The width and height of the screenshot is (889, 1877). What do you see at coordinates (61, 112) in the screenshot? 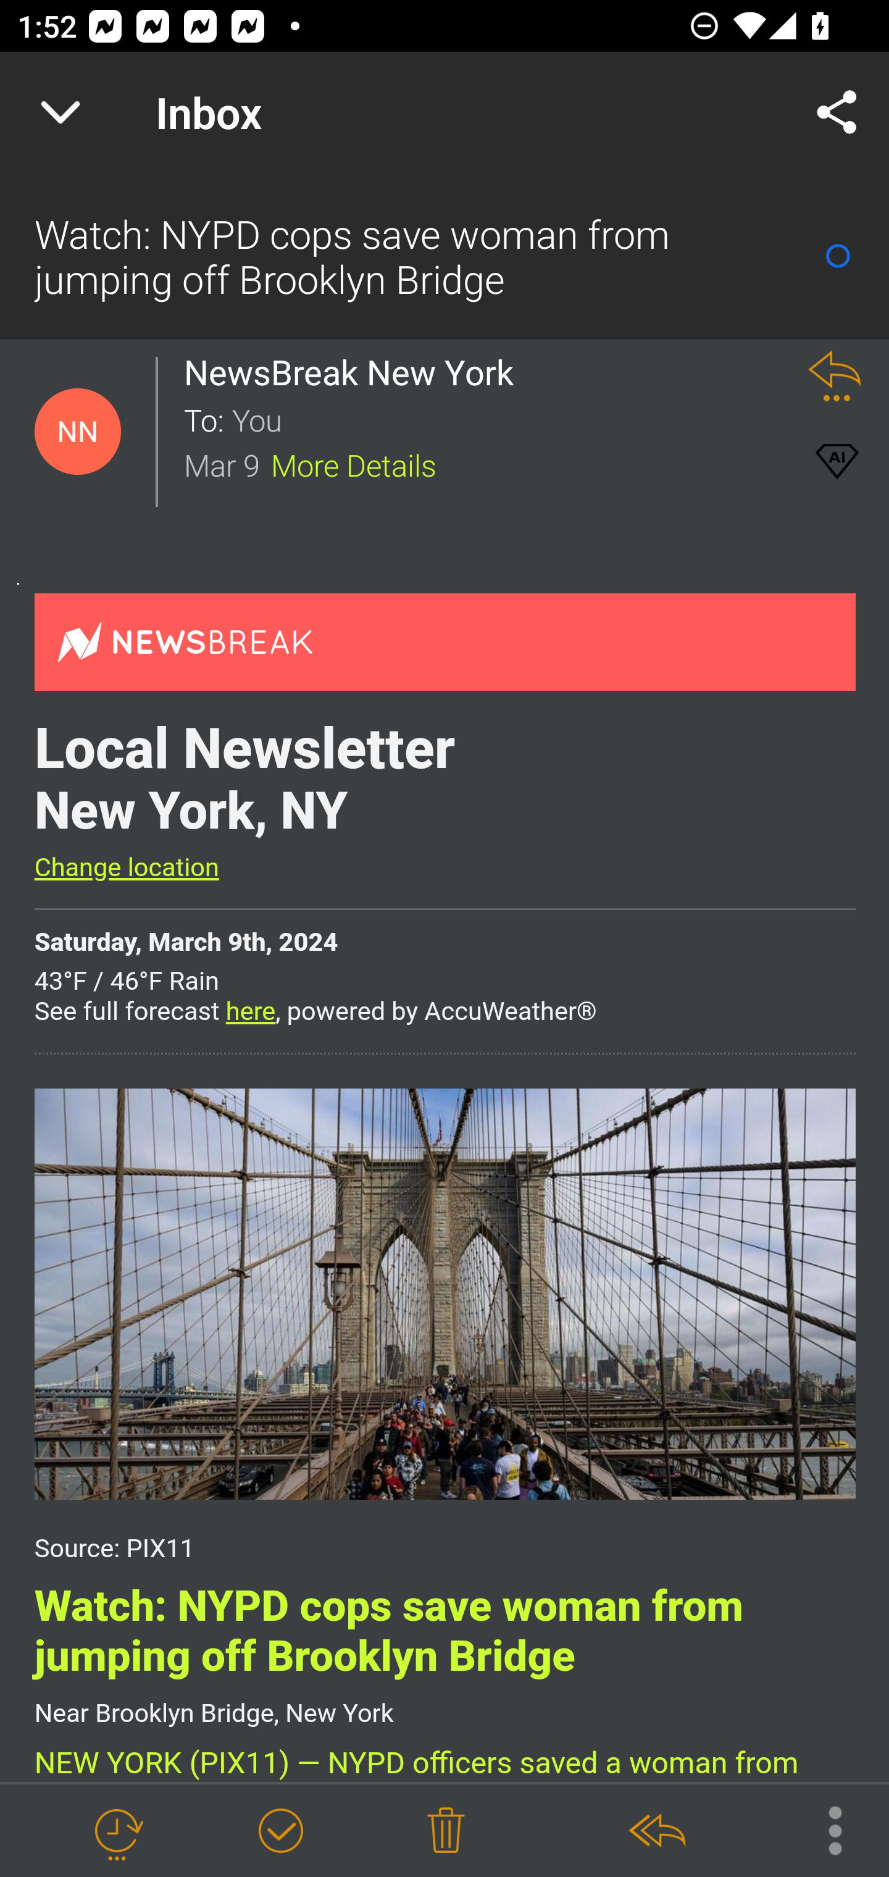
I see `Navigate up` at bounding box center [61, 112].